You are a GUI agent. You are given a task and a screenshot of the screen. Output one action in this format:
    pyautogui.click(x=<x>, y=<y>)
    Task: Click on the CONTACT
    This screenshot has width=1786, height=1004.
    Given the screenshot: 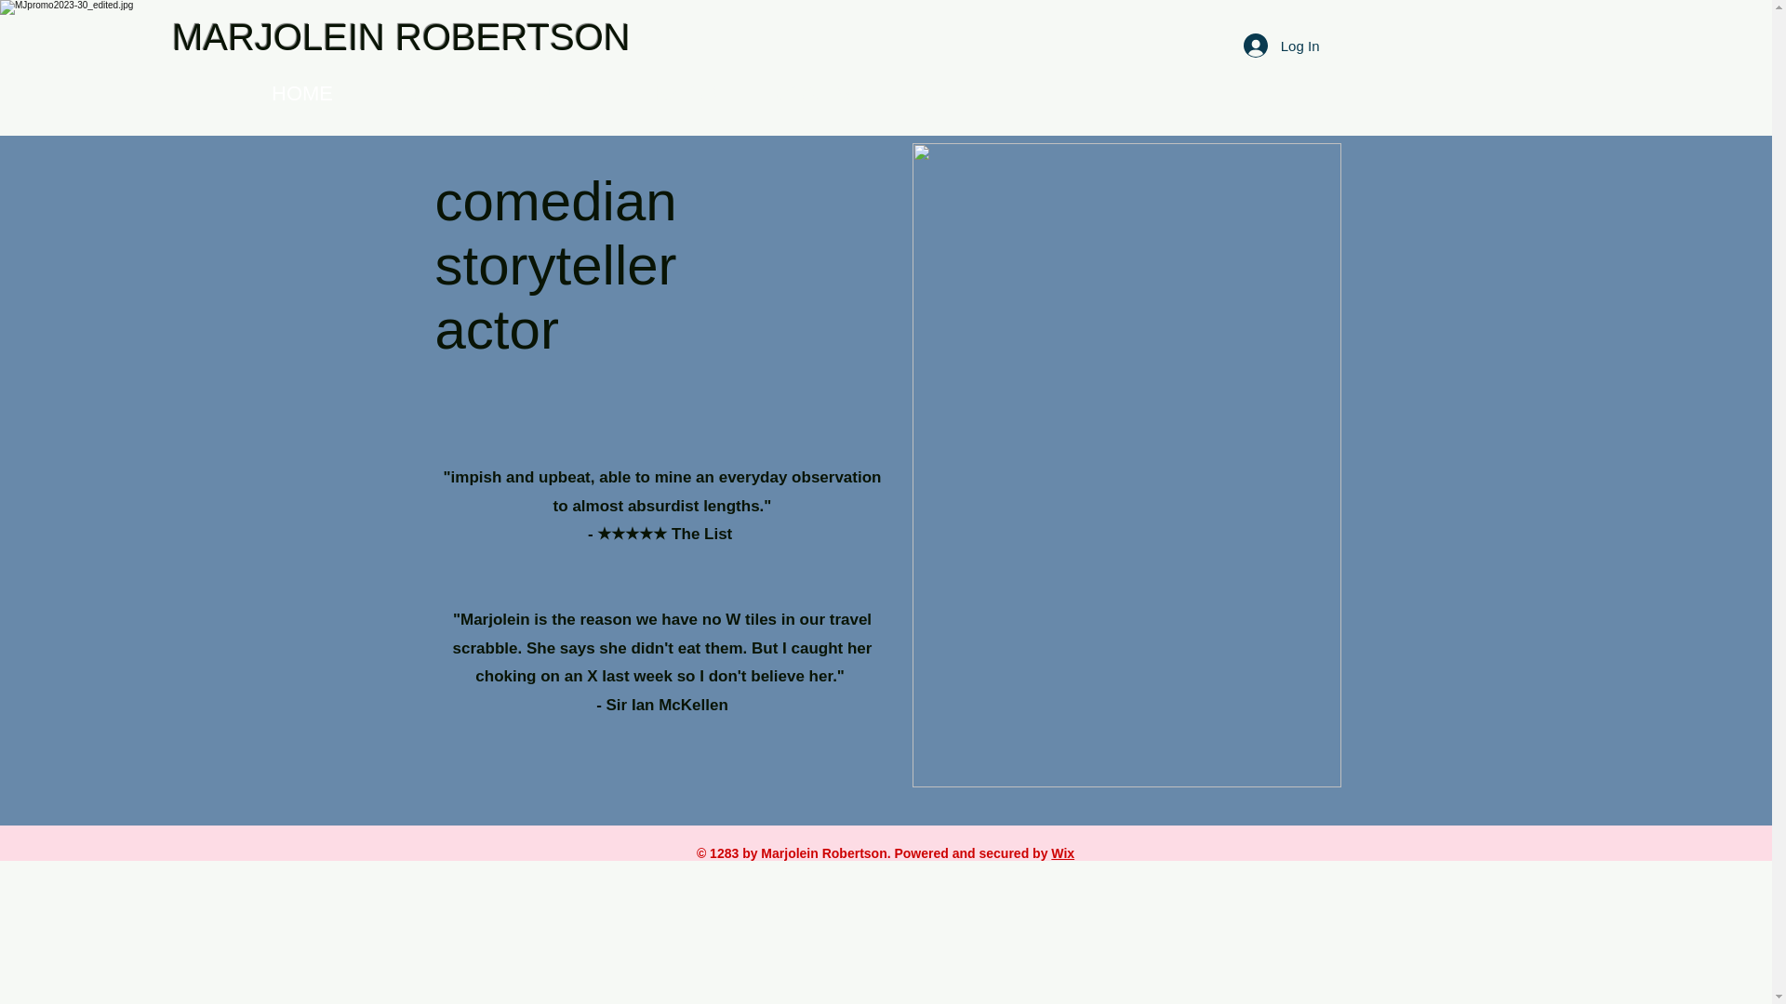 What is the action you would take?
    pyautogui.click(x=824, y=93)
    